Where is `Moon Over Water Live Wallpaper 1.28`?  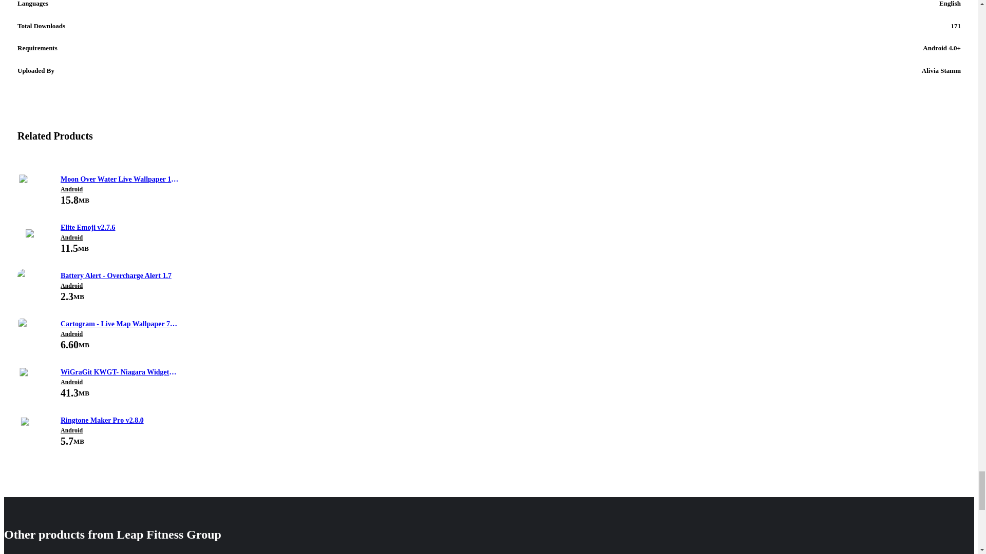 Moon Over Water Live Wallpaper 1.28 is located at coordinates (119, 180).